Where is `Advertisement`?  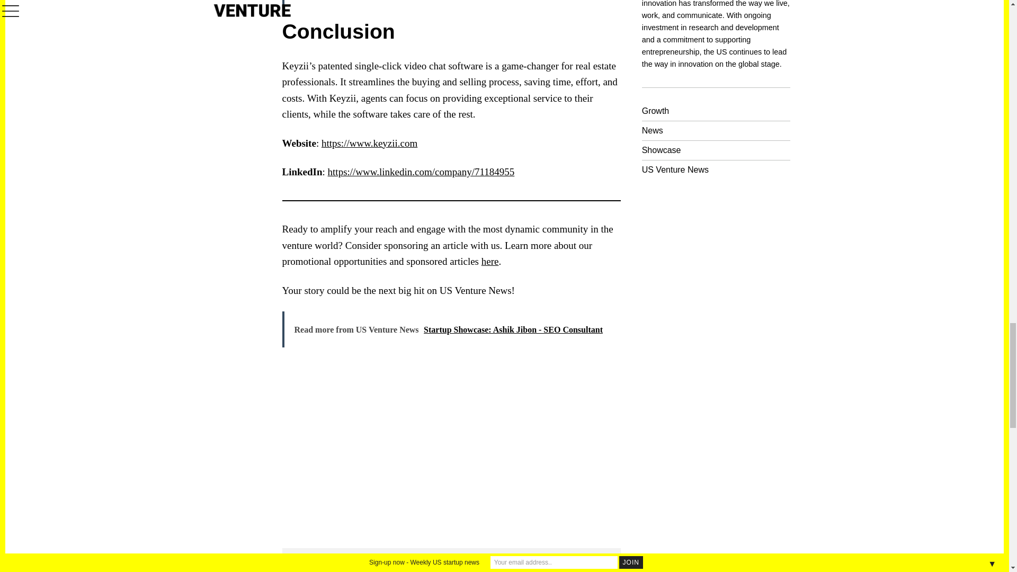
Advertisement is located at coordinates (495, 452).